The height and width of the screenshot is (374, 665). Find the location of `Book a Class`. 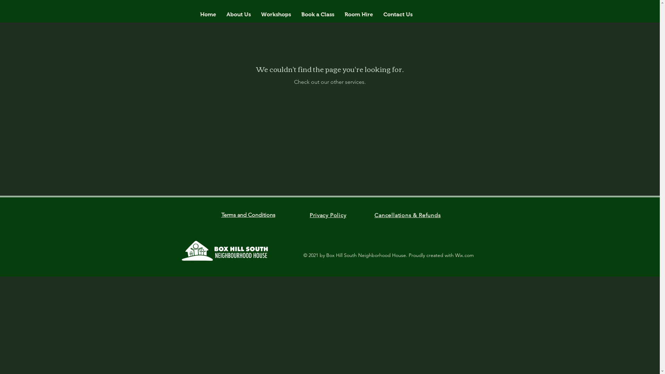

Book a Class is located at coordinates (318, 15).